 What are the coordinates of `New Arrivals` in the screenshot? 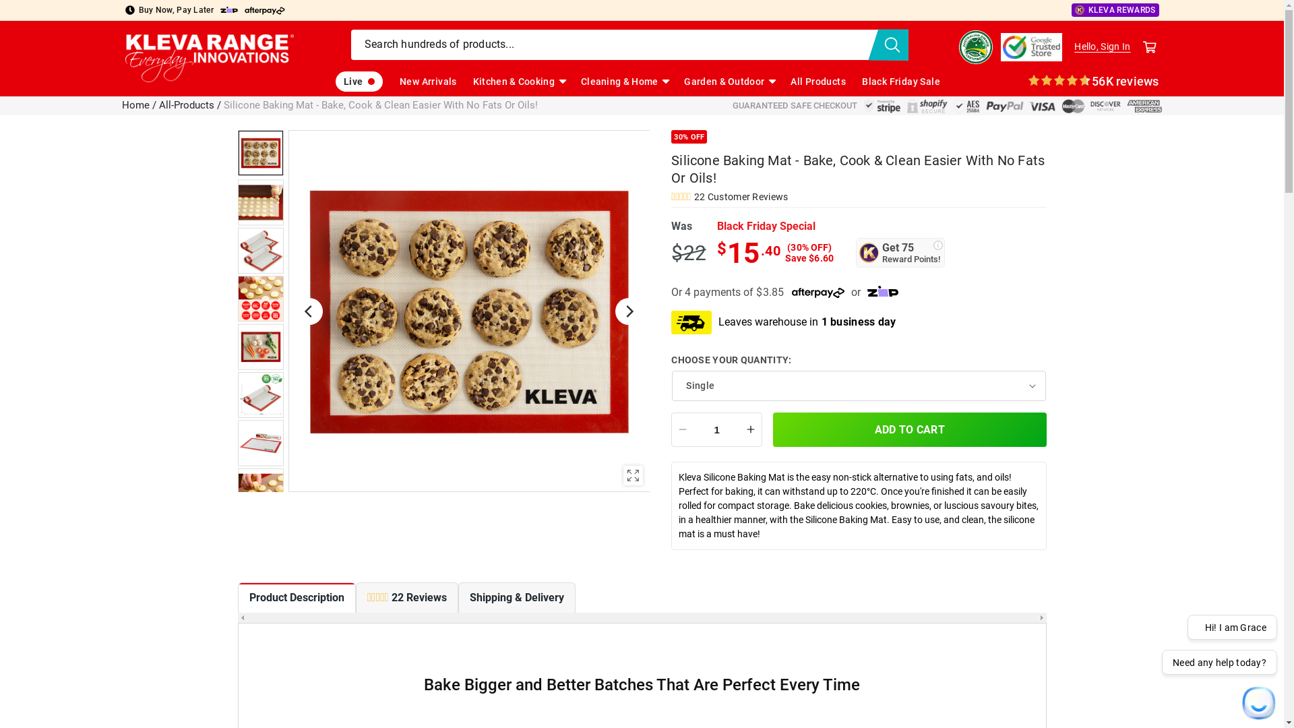 It's located at (429, 82).